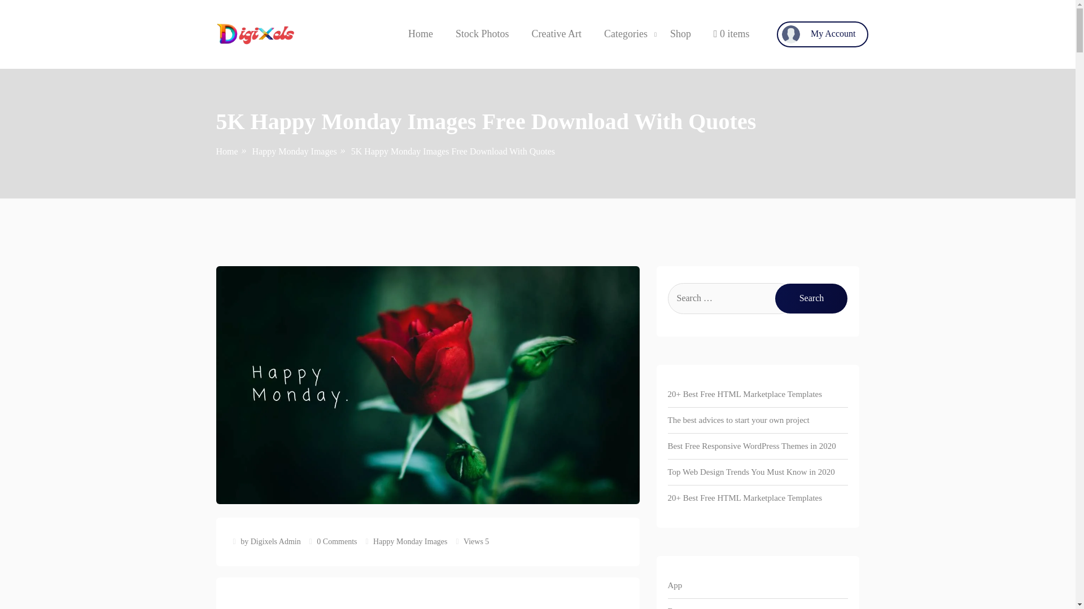 The width and height of the screenshot is (1084, 609). Describe the element at coordinates (295, 151) in the screenshot. I see `Happy Monday Images` at that location.